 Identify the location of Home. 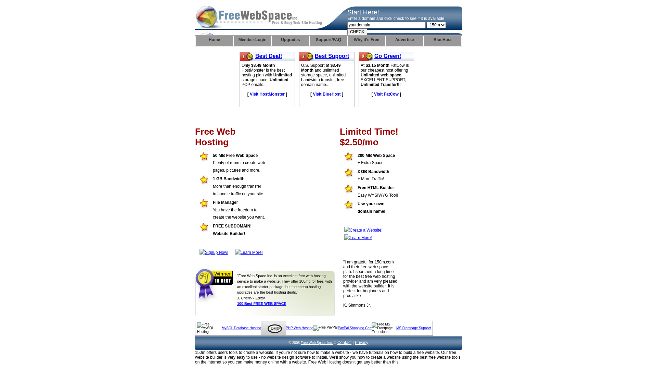
(214, 41).